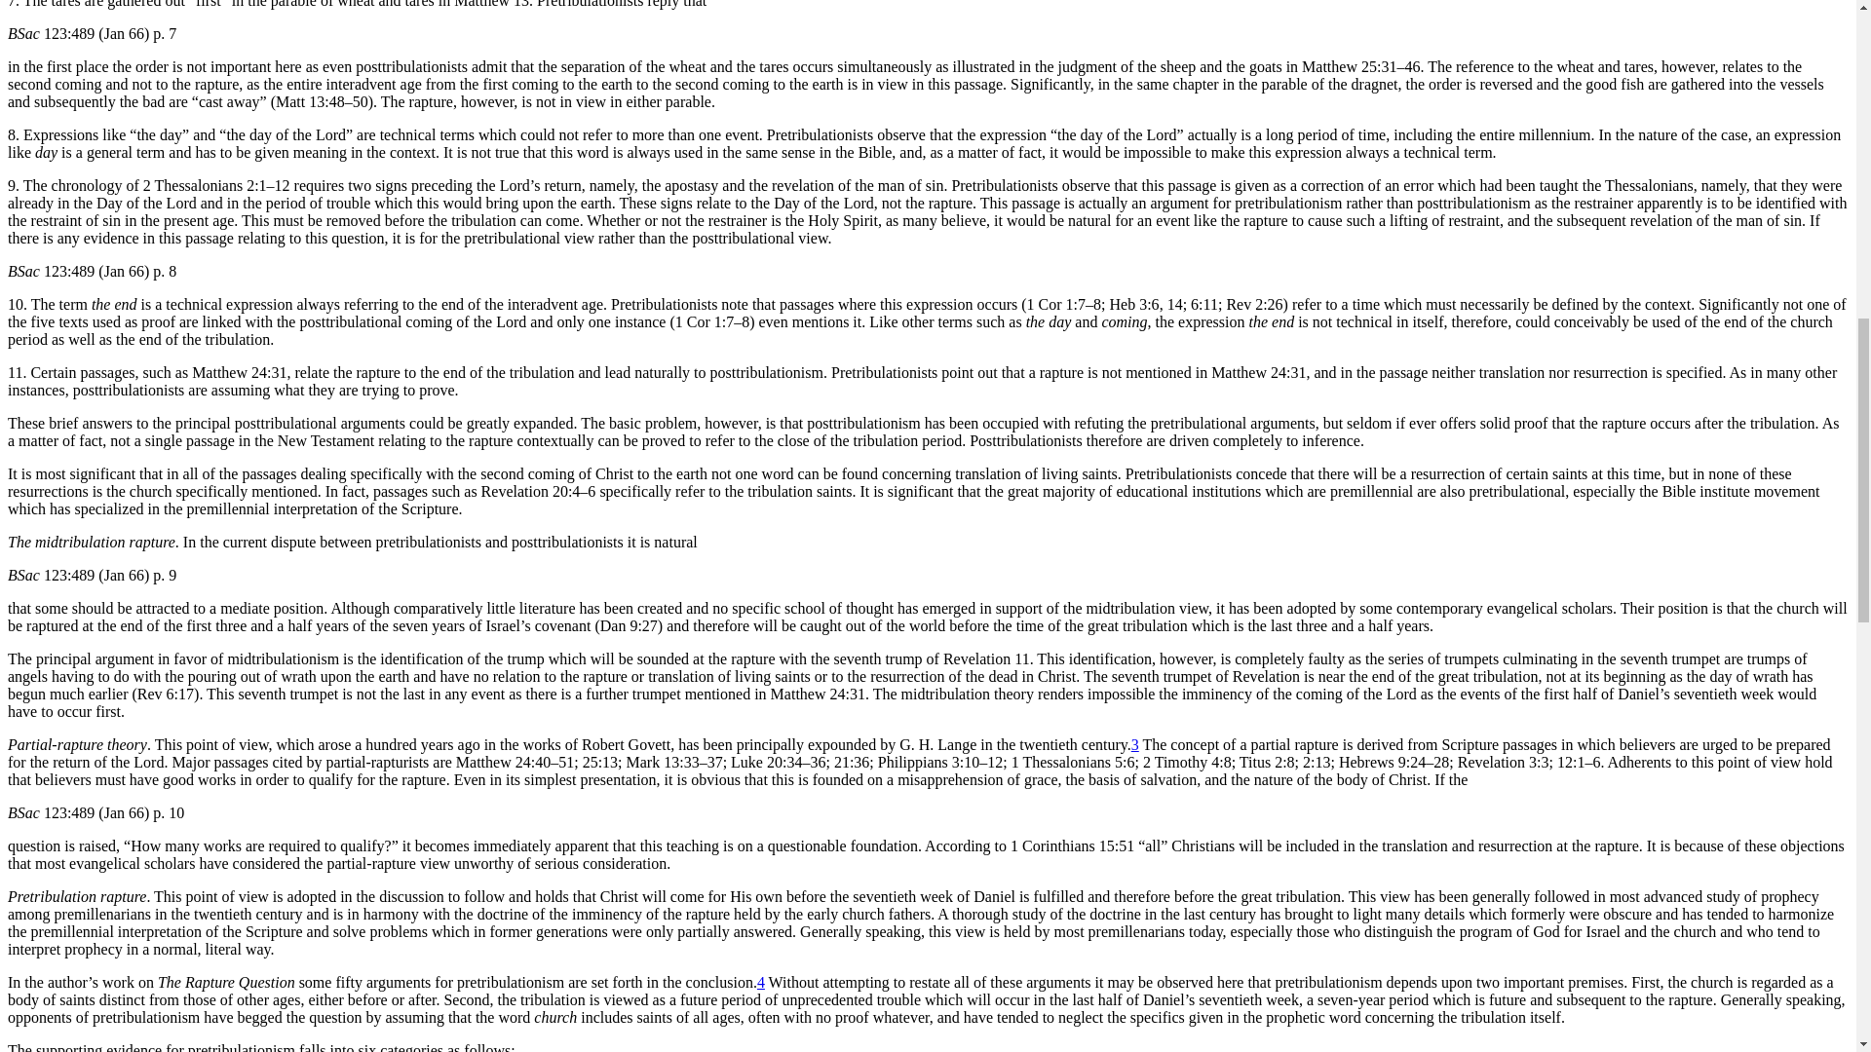 This screenshot has width=1871, height=1052. Describe the element at coordinates (538, 491) in the screenshot. I see `Rev 20:4-6` at that location.